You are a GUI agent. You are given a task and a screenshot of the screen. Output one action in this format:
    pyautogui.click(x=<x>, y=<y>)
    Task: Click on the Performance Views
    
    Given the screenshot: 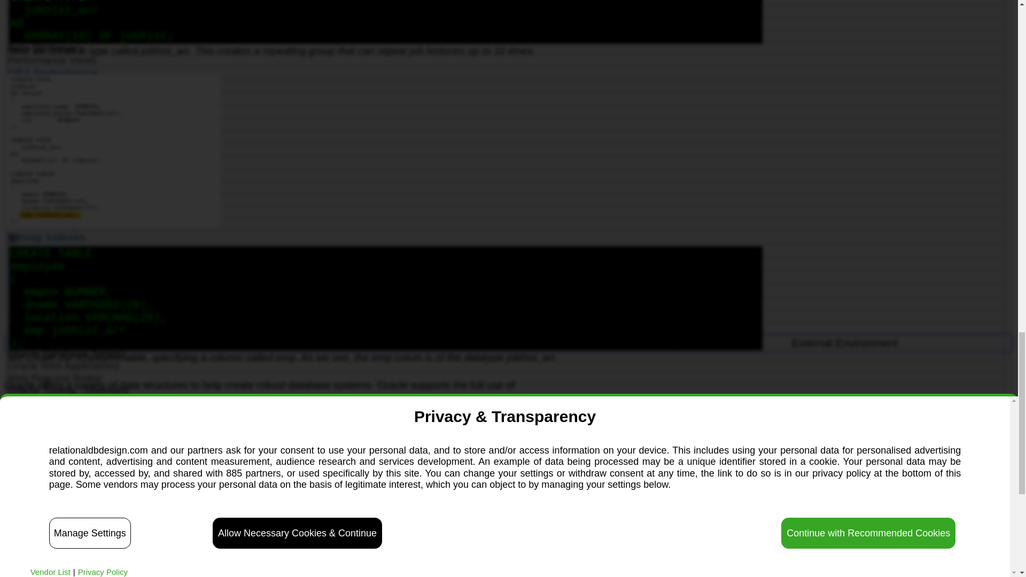 What is the action you would take?
    pyautogui.click(x=505, y=60)
    